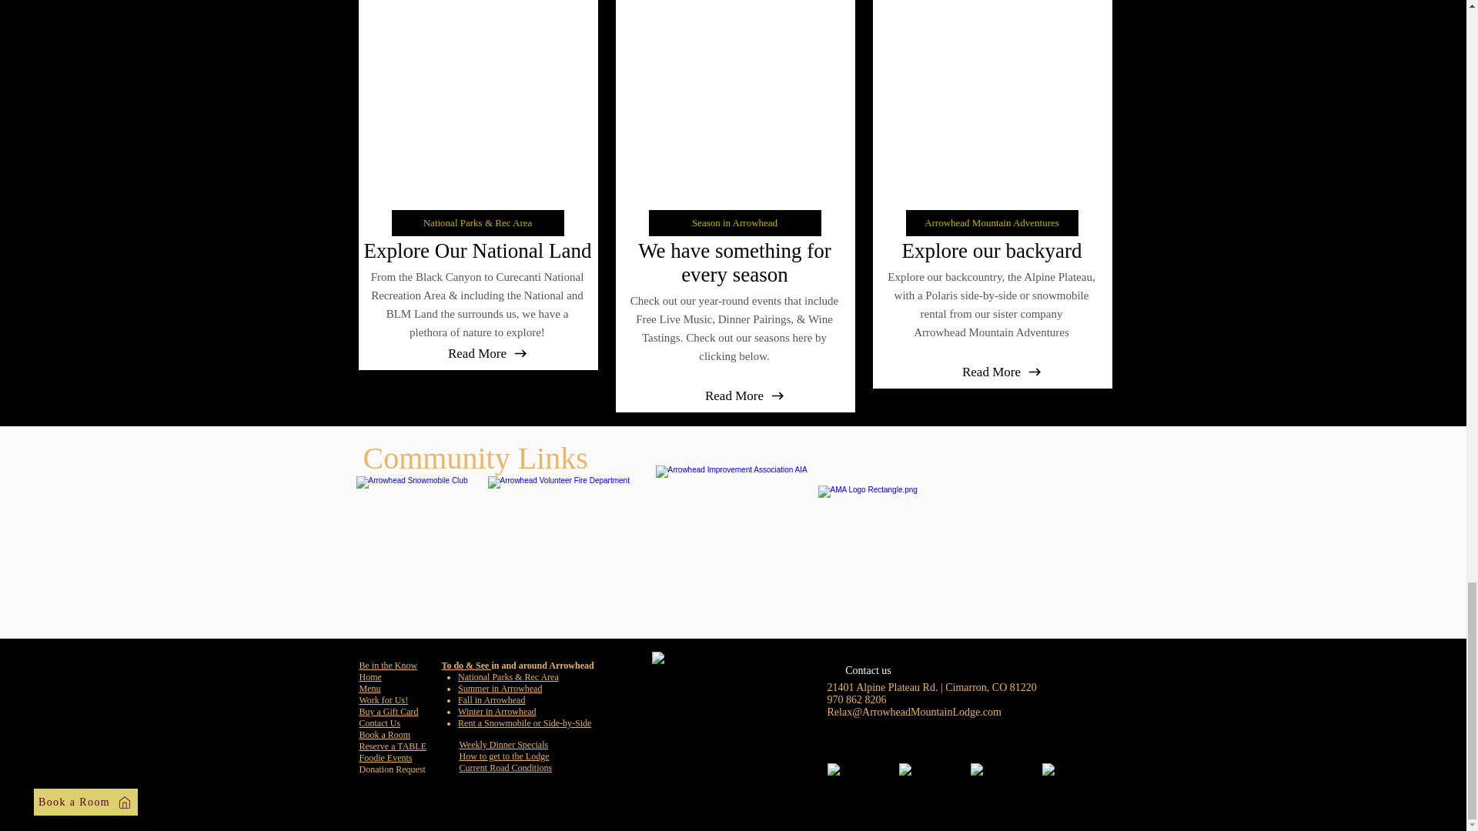 The width and height of the screenshot is (1478, 831). What do you see at coordinates (734, 223) in the screenshot?
I see `Season in Arrowhead` at bounding box center [734, 223].